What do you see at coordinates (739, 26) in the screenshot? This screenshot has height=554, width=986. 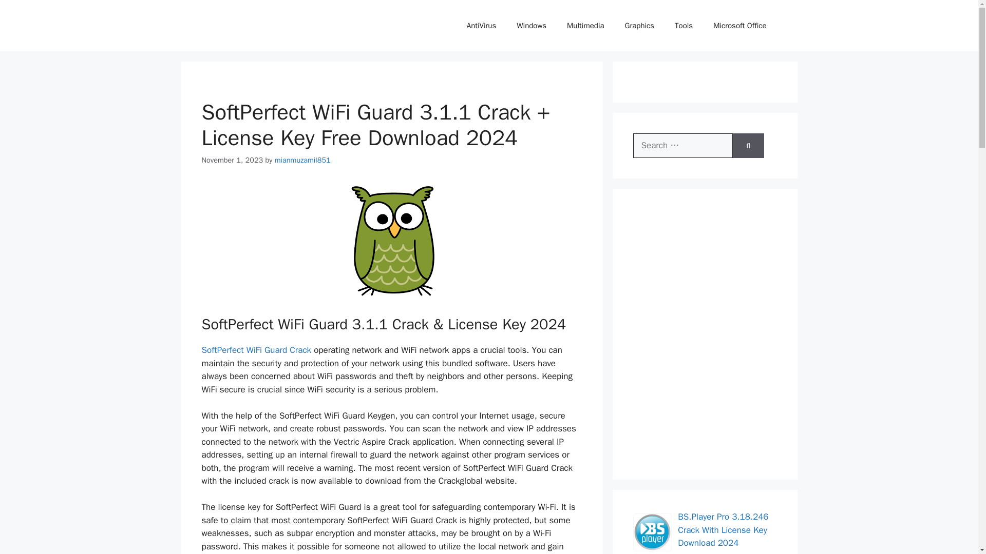 I see `Microsoft Office` at bounding box center [739, 26].